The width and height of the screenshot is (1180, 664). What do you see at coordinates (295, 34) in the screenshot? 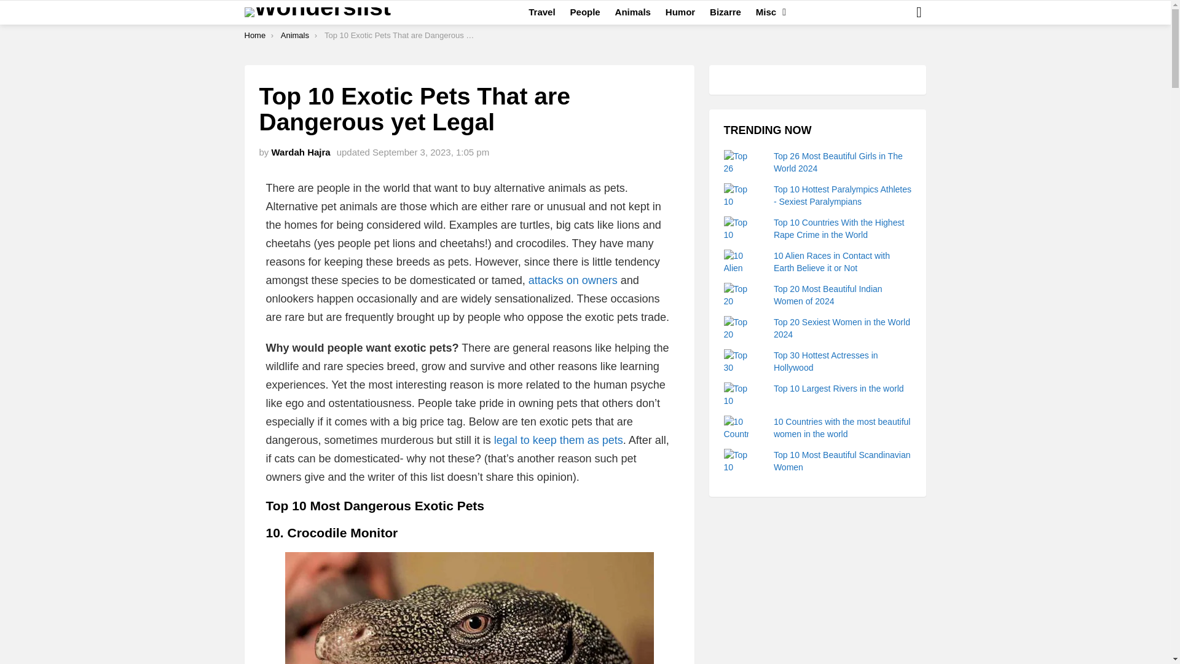
I see `Animals` at bounding box center [295, 34].